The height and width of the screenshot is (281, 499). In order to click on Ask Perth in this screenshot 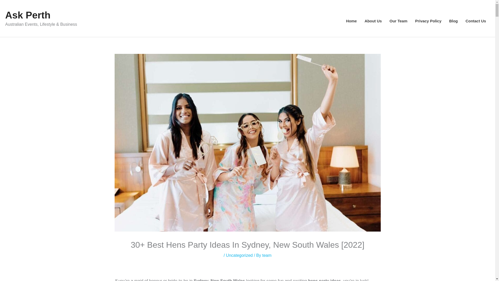, I will do `click(28, 15)`.